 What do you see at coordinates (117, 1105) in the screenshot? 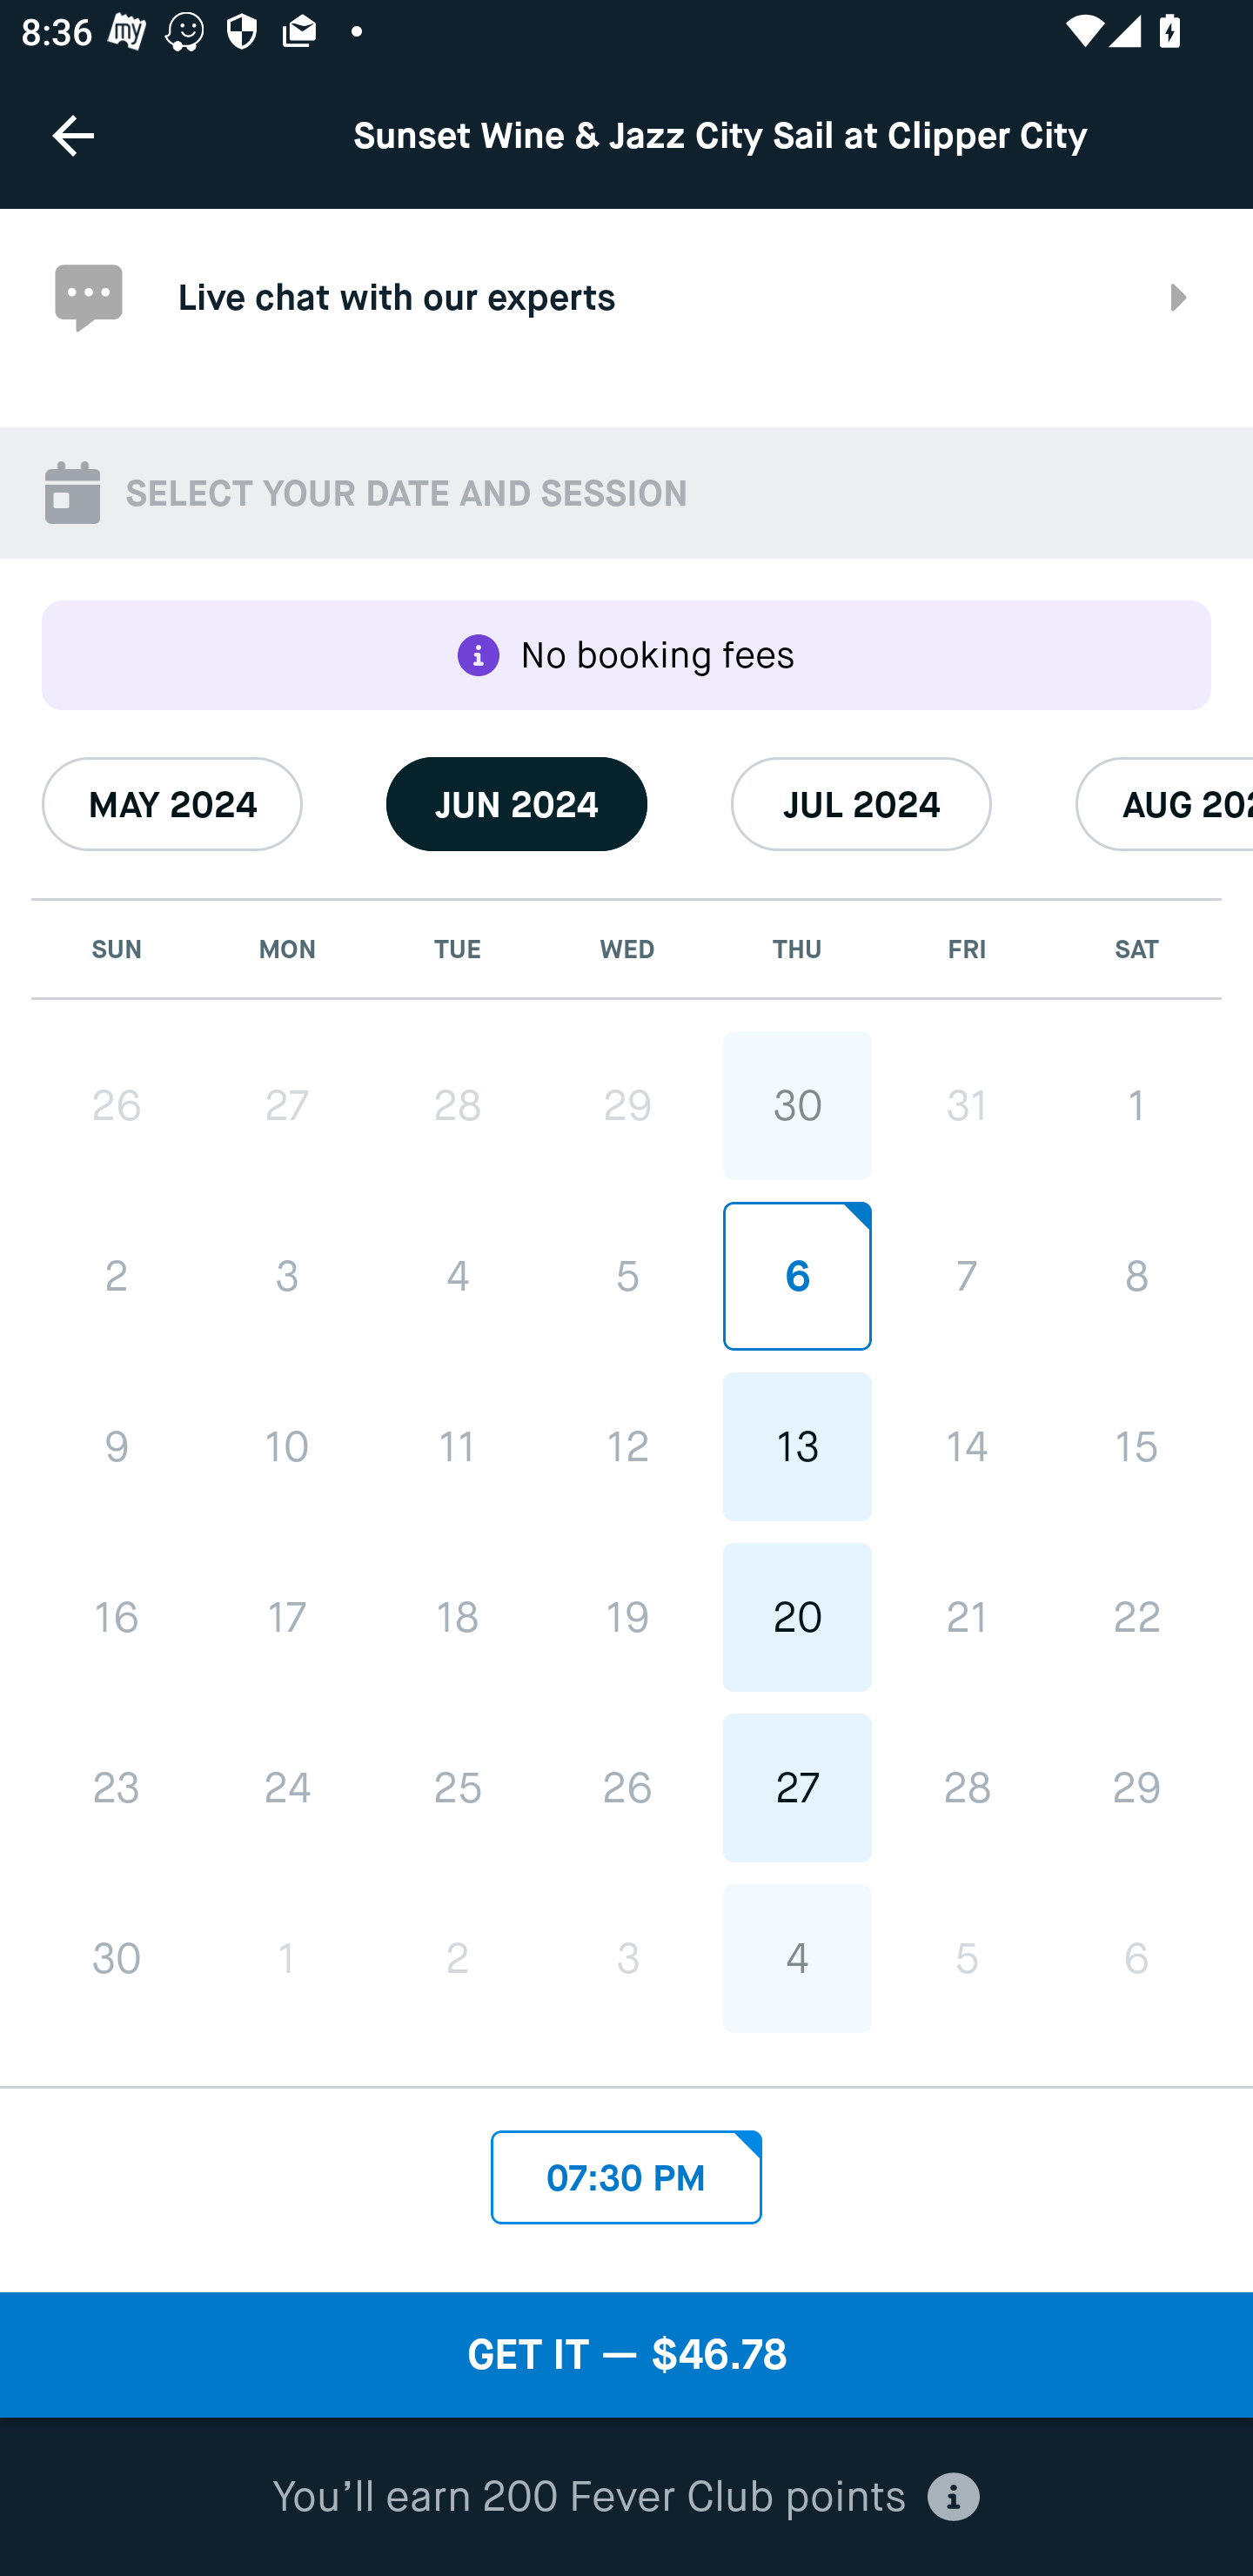
I see `26` at bounding box center [117, 1105].